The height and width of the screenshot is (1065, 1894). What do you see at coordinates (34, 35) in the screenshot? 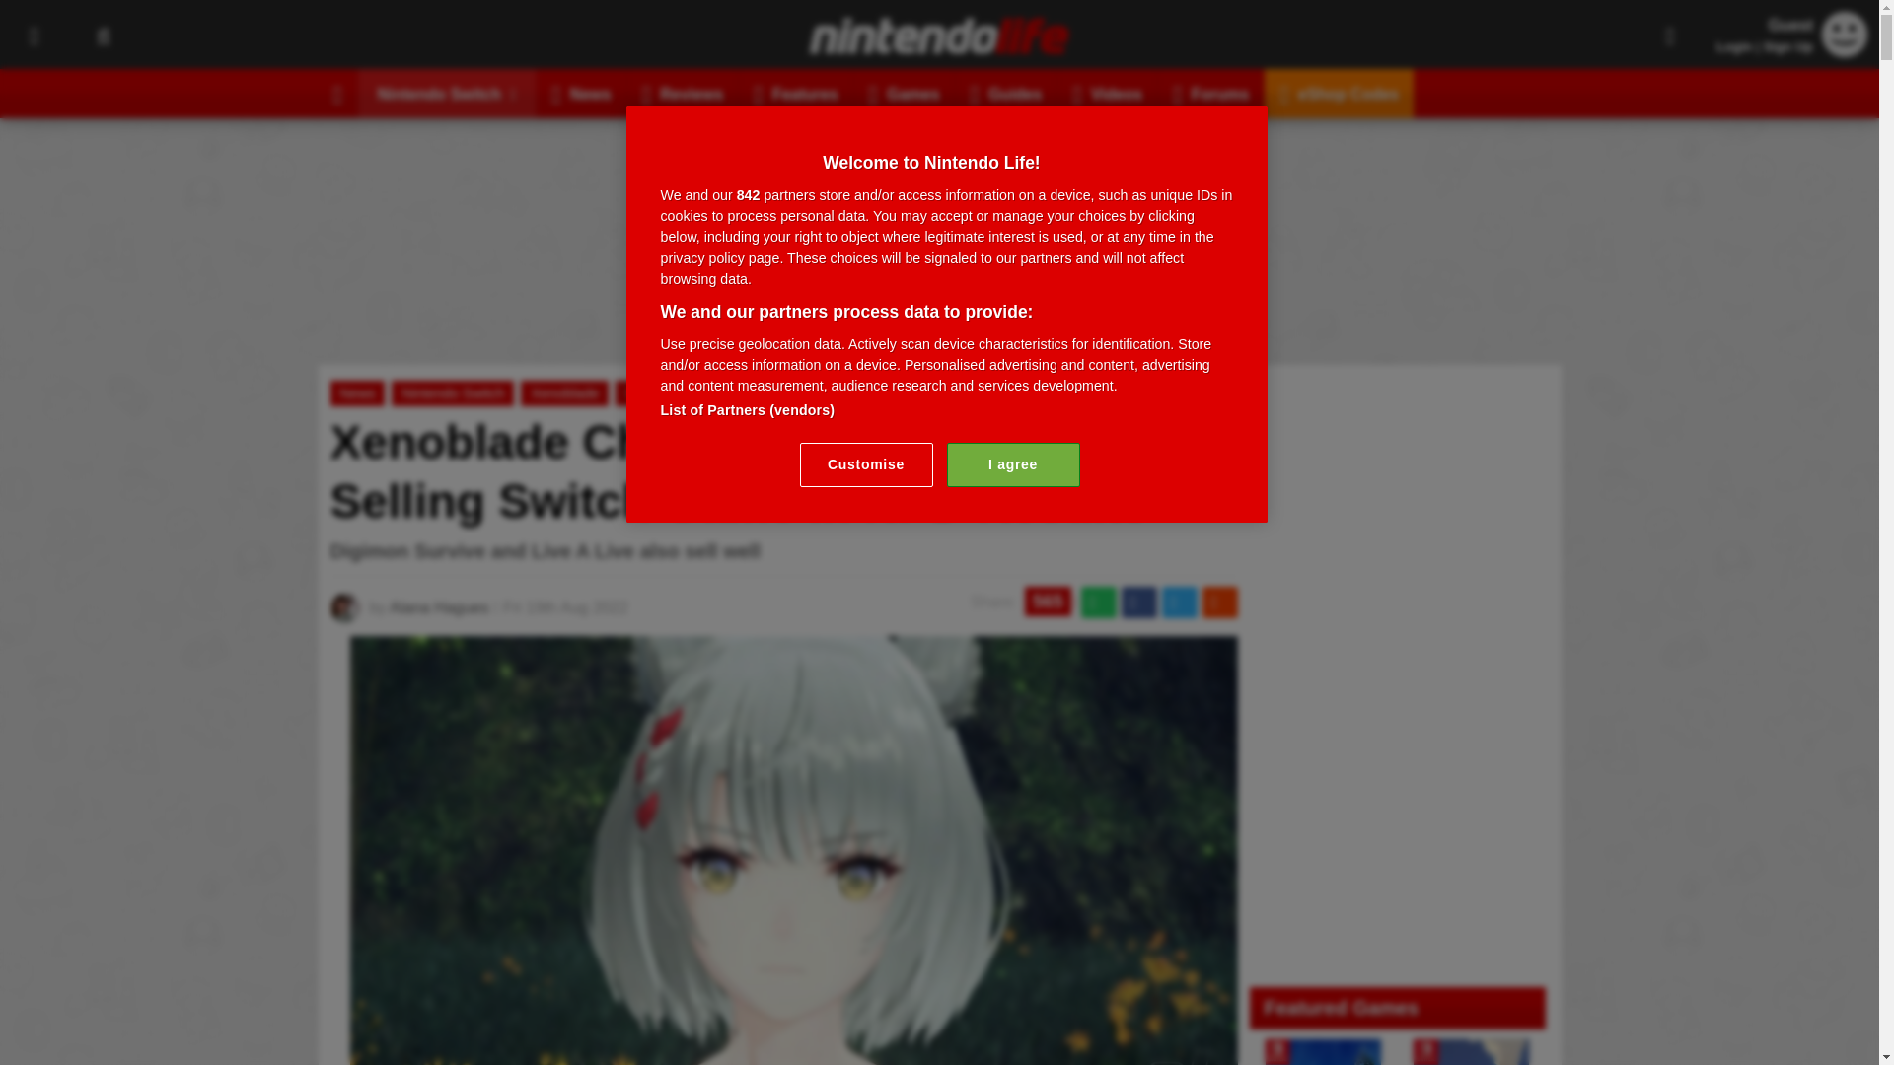
I see `Topics` at bounding box center [34, 35].